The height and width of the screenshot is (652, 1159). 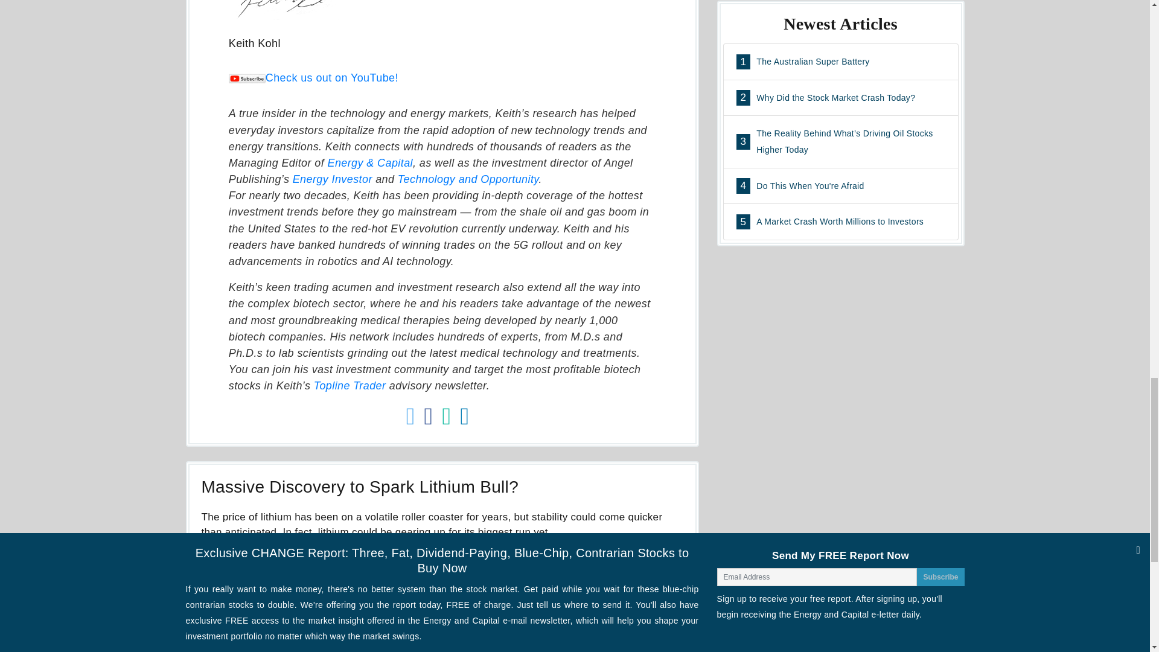 What do you see at coordinates (298, 648) in the screenshot?
I see `View our Privacy Policy` at bounding box center [298, 648].